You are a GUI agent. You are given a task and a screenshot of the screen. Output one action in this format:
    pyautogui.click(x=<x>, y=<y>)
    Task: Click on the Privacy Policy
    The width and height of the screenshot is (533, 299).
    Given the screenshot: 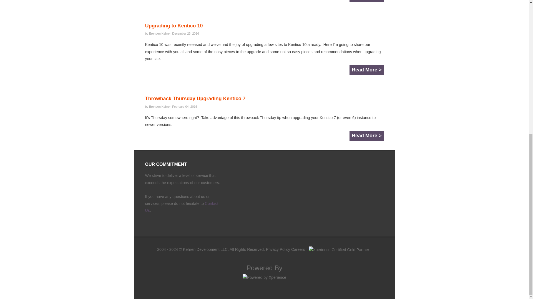 What is the action you would take?
    pyautogui.click(x=278, y=249)
    